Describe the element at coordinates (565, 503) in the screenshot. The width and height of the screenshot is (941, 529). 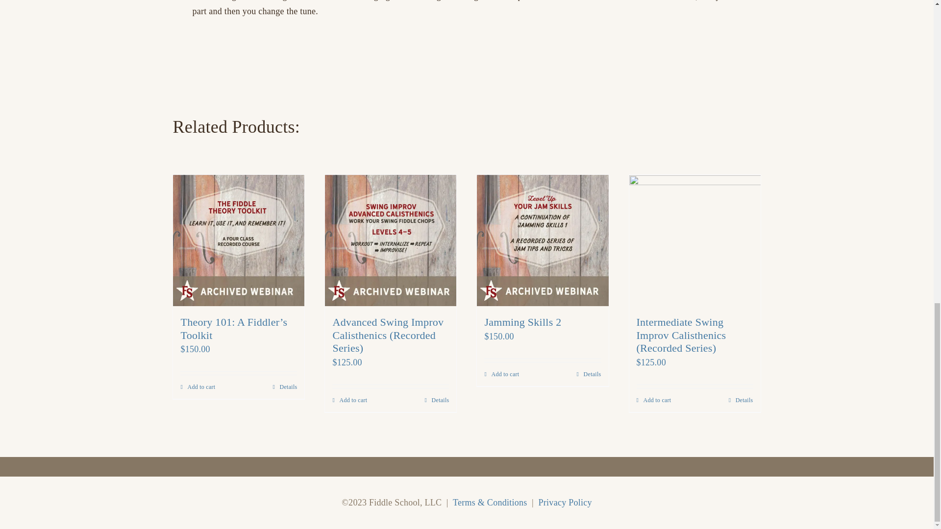
I see `Privacy Policy` at that location.